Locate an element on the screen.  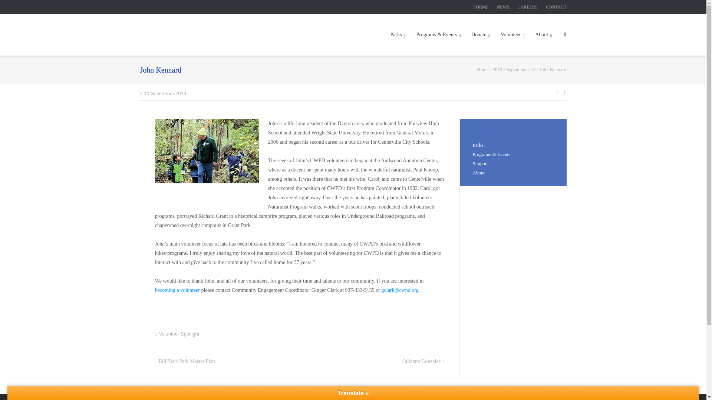
September is located at coordinates (516, 70).